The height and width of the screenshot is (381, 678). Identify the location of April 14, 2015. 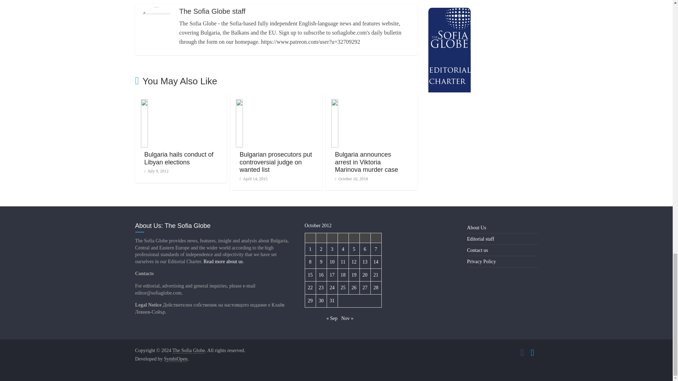
(253, 179).